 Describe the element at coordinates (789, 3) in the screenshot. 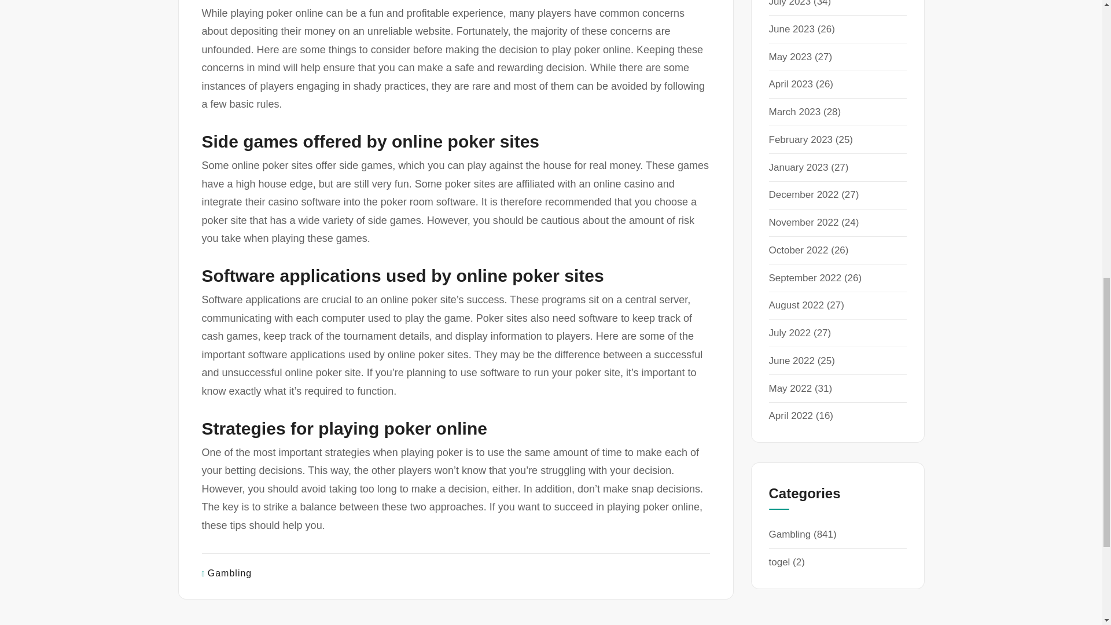

I see `July 2023` at that location.